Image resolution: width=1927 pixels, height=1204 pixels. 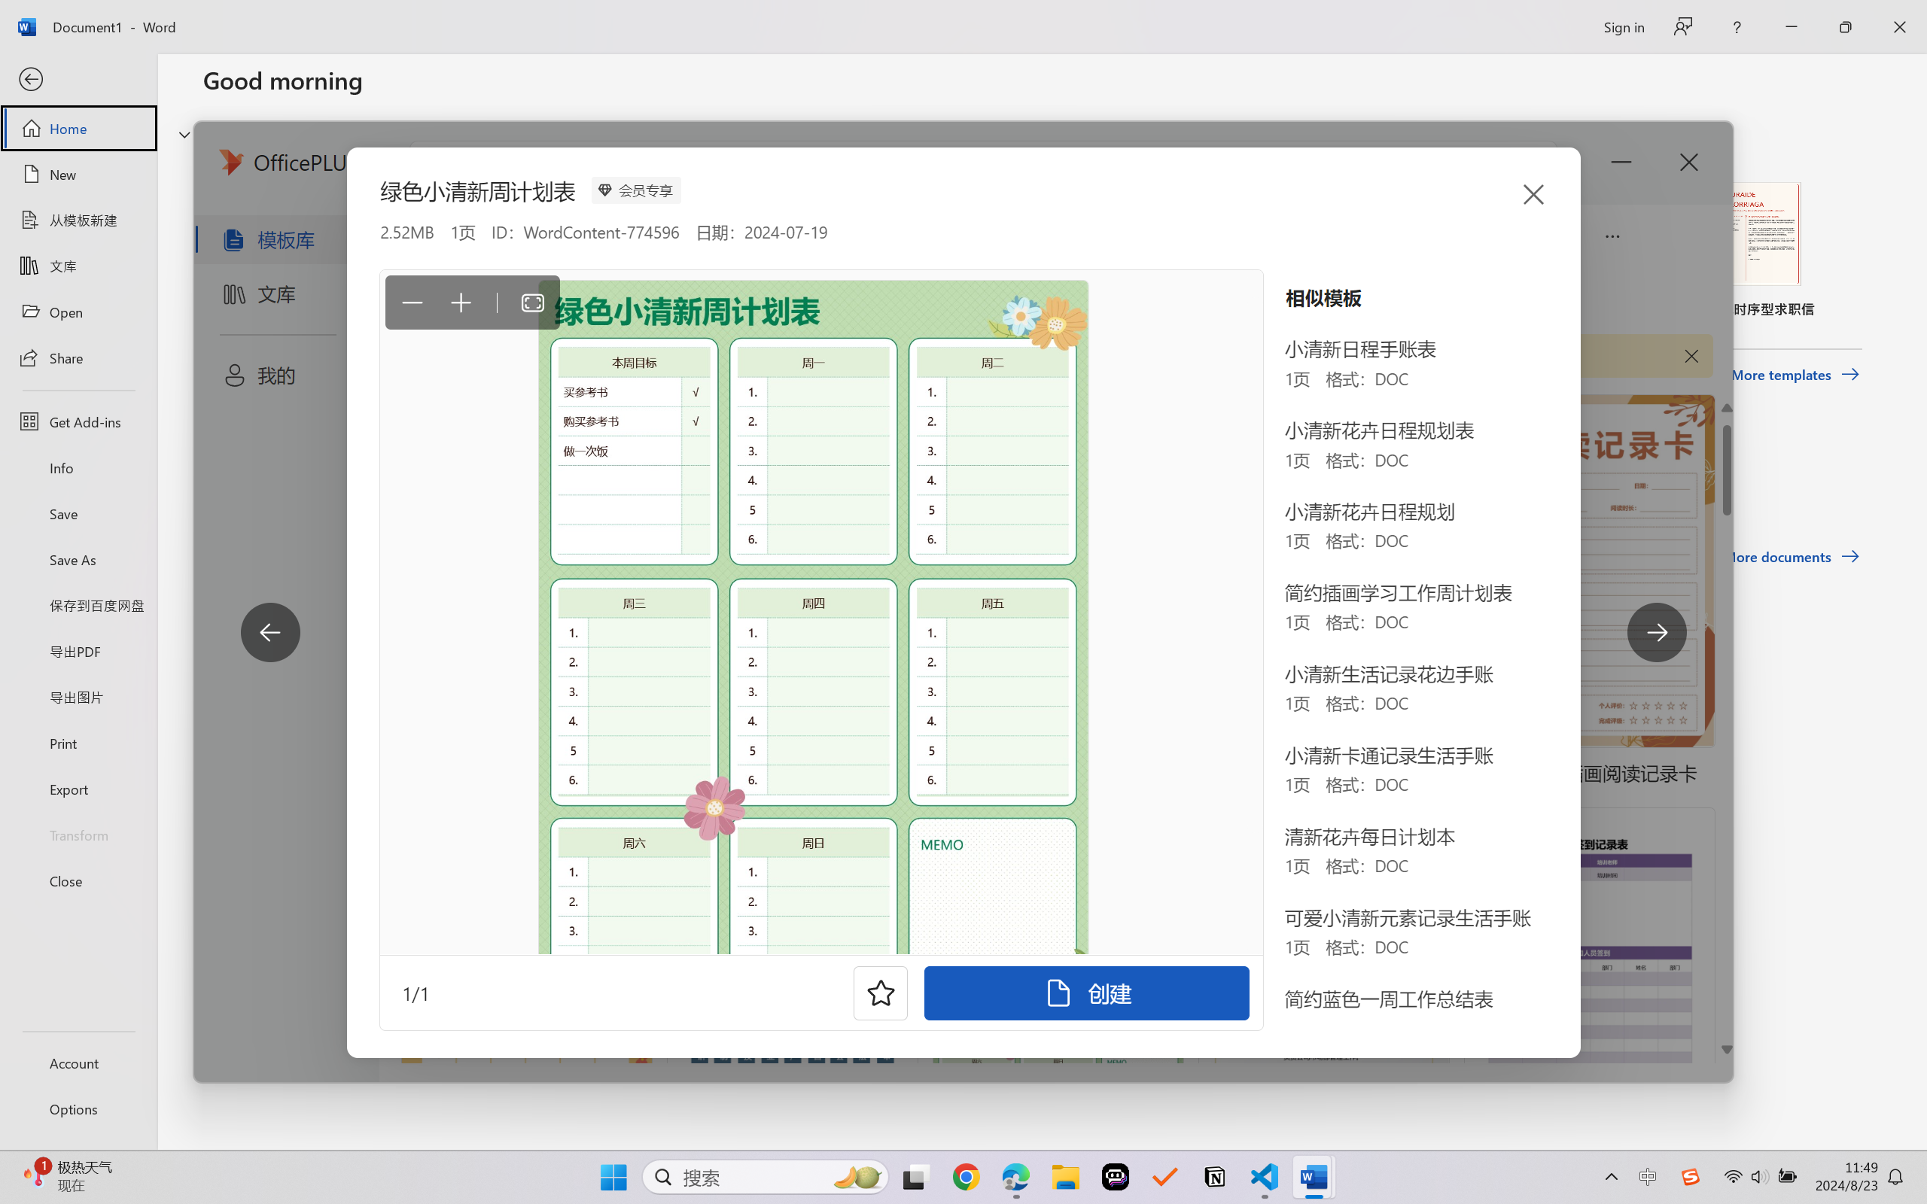 I want to click on Sign in, so click(x=1623, y=26).